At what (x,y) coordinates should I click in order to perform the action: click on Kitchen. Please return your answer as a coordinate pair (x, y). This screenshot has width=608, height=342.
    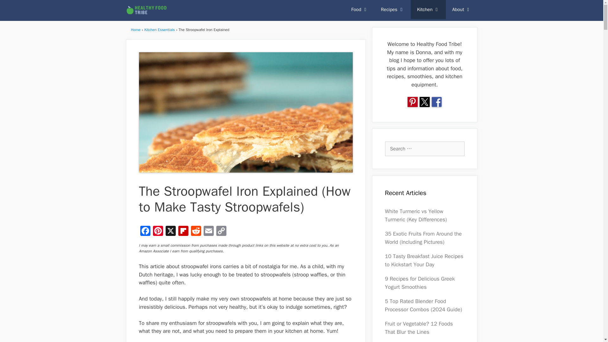
    Looking at the image, I should click on (428, 9).